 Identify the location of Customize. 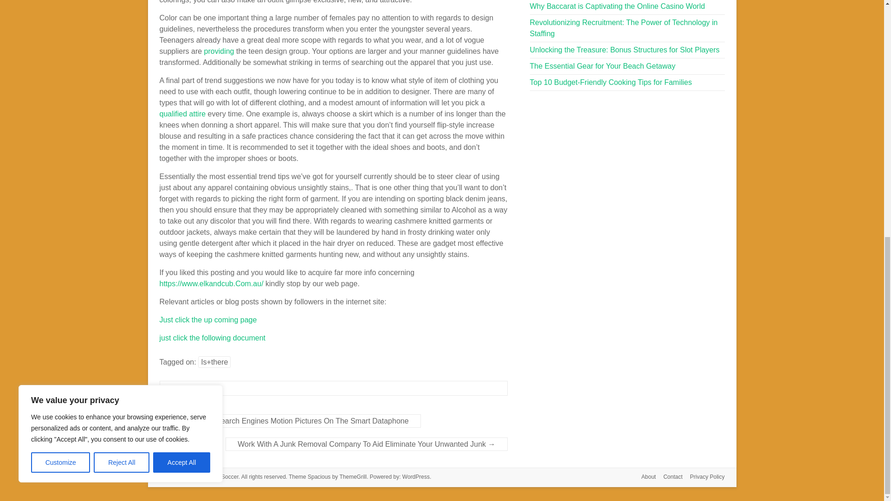
(60, 14).